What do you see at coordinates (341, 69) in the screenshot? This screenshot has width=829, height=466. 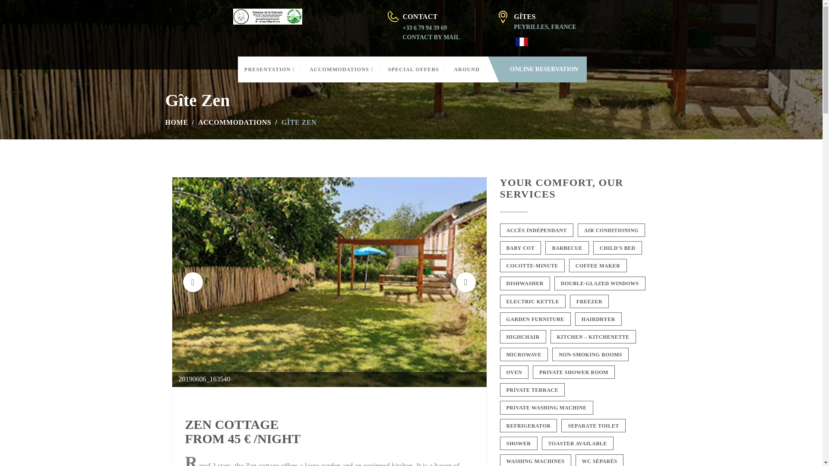 I see `ACCOMMODATIONS` at bounding box center [341, 69].